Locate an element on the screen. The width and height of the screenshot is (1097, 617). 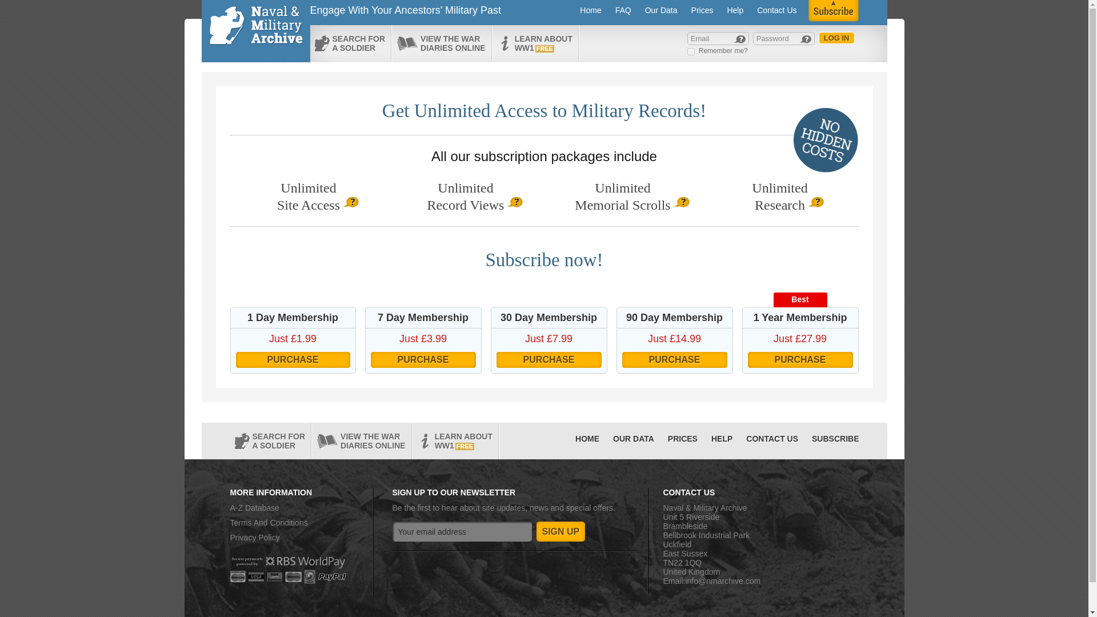
CONTACT US is located at coordinates (776, 10).